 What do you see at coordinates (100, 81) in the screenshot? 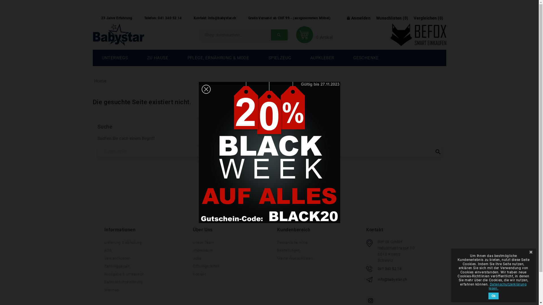
I see `Home` at bounding box center [100, 81].